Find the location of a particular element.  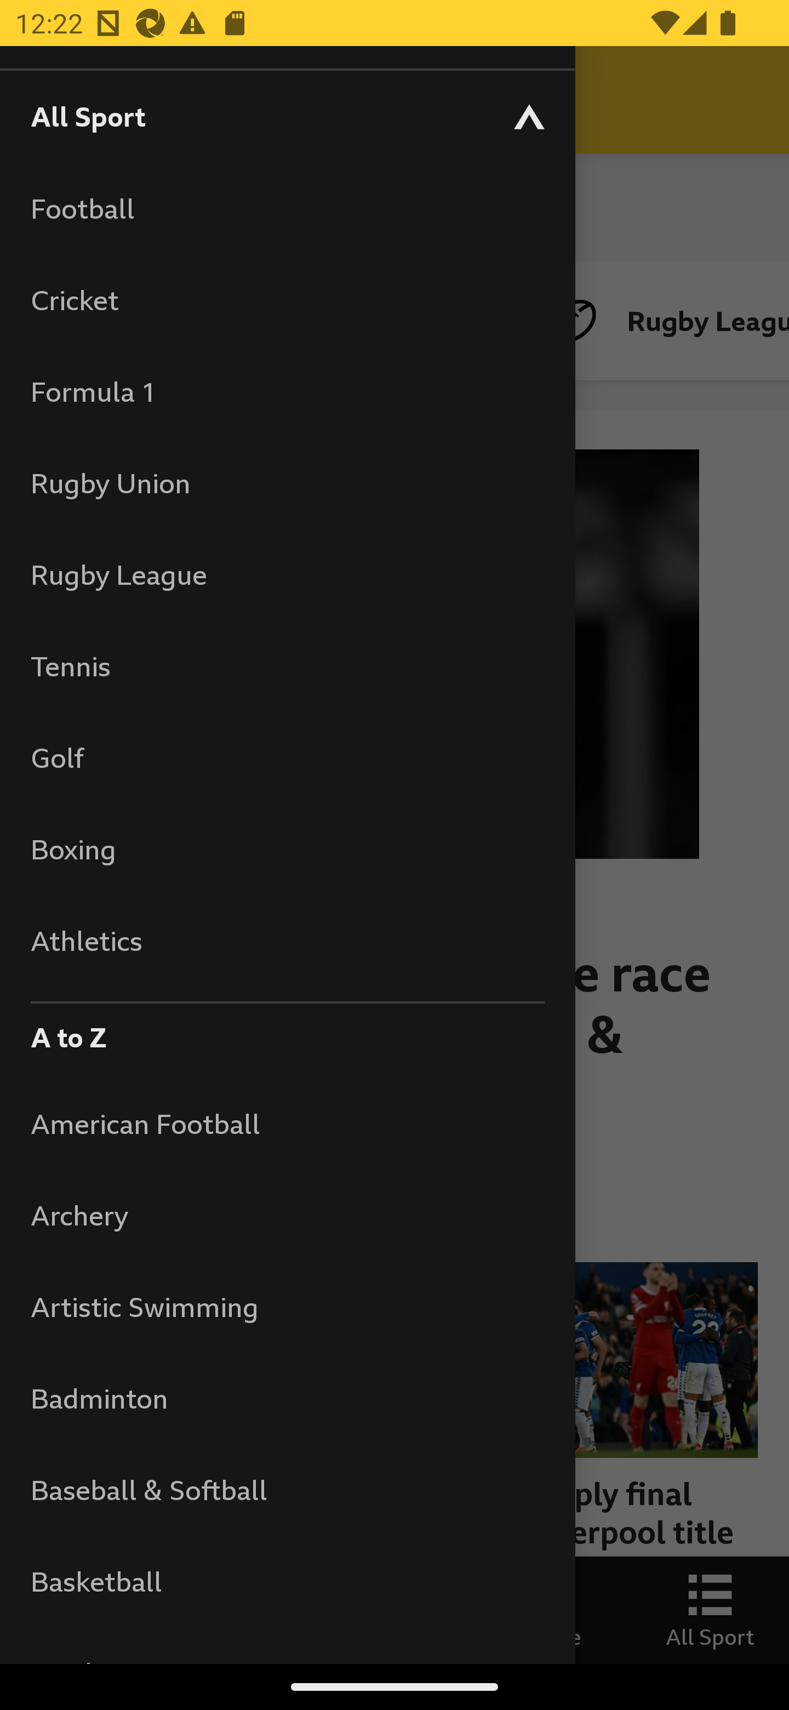

Athletics is located at coordinates (287, 941).